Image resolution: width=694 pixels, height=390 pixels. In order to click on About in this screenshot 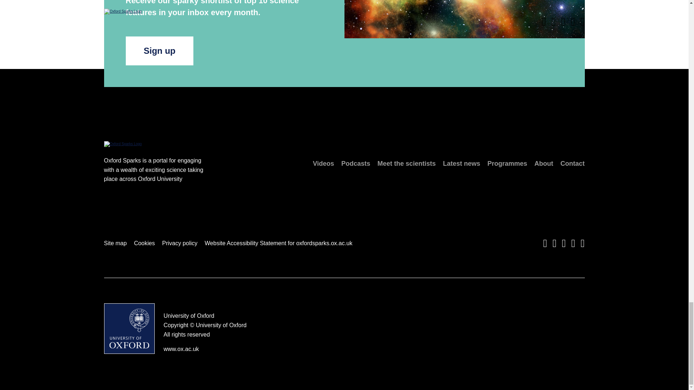, I will do `click(544, 163)`.